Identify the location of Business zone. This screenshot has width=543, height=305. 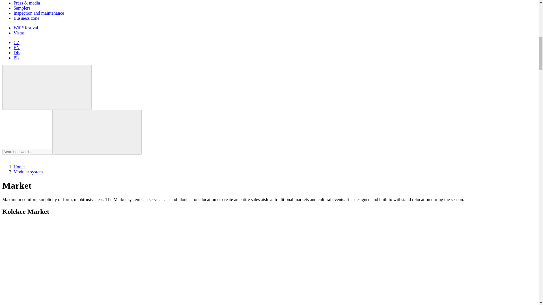
(26, 18).